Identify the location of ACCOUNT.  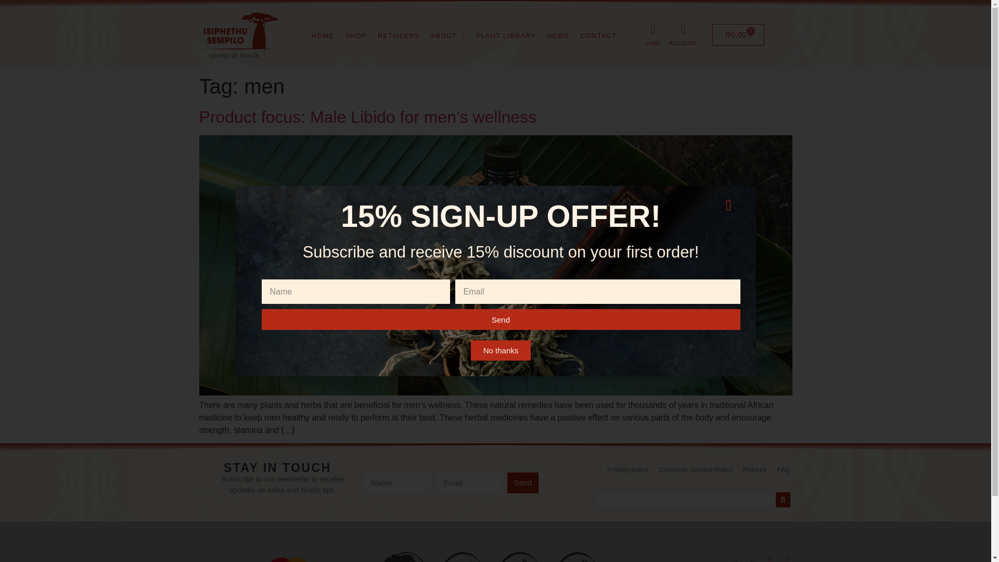
(447, 35).